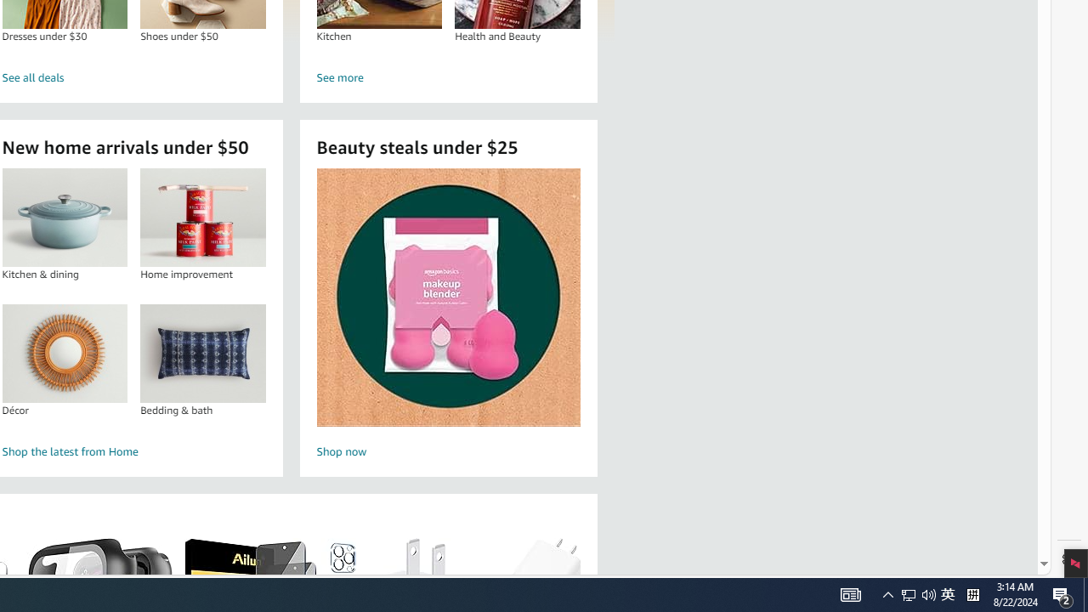  Describe the element at coordinates (203, 218) in the screenshot. I see `Home improvement` at that location.